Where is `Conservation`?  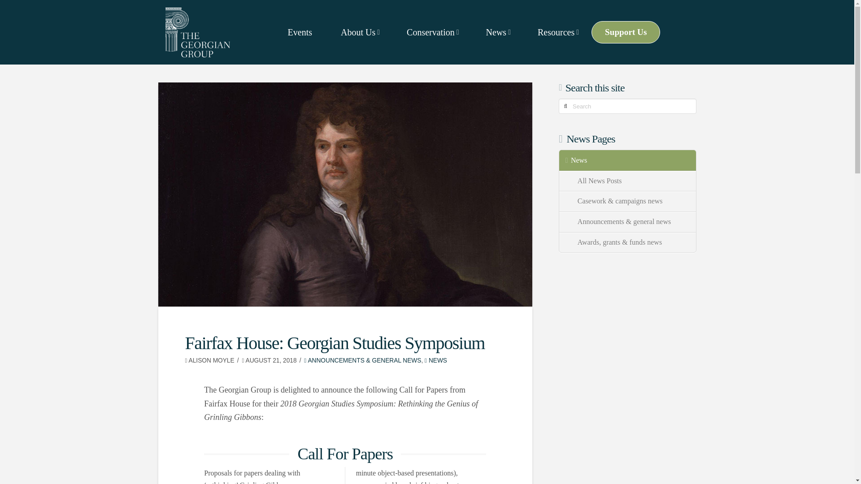 Conservation is located at coordinates (432, 32).